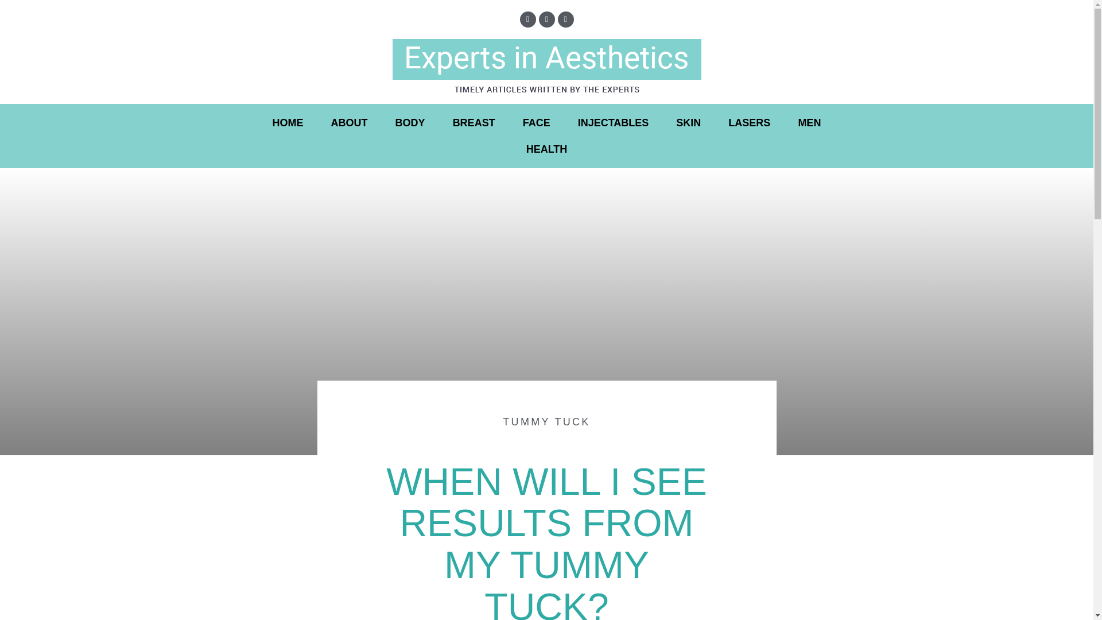  What do you see at coordinates (528, 20) in the screenshot?
I see `Facebook` at bounding box center [528, 20].